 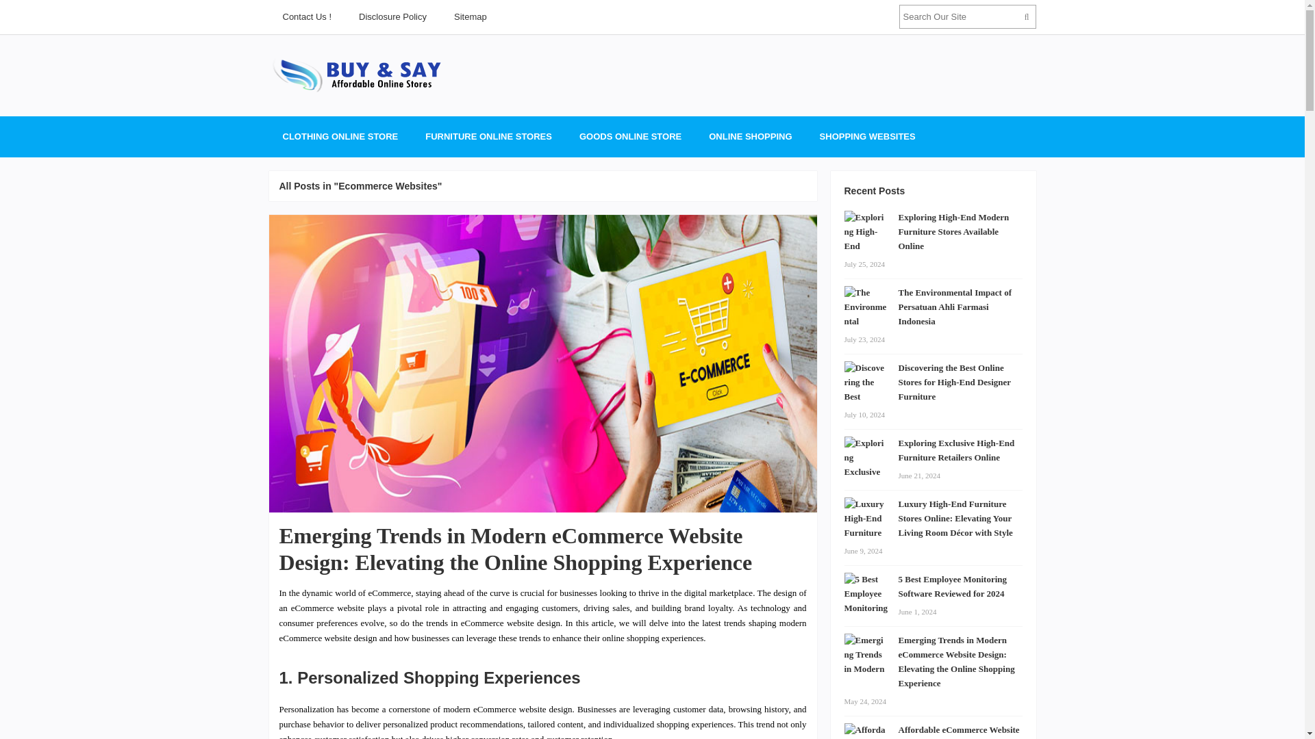 I want to click on SHOPPING WEBSITES, so click(x=867, y=137).